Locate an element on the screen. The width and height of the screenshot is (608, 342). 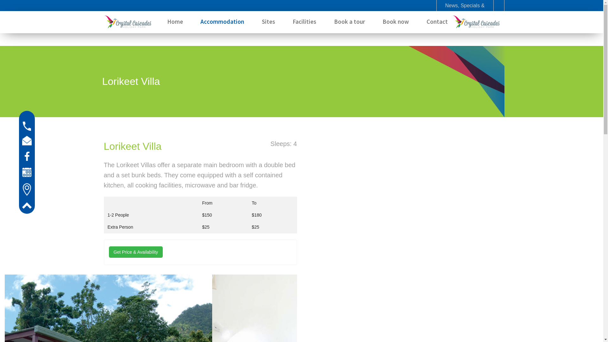
Sites is located at coordinates (269, 22).